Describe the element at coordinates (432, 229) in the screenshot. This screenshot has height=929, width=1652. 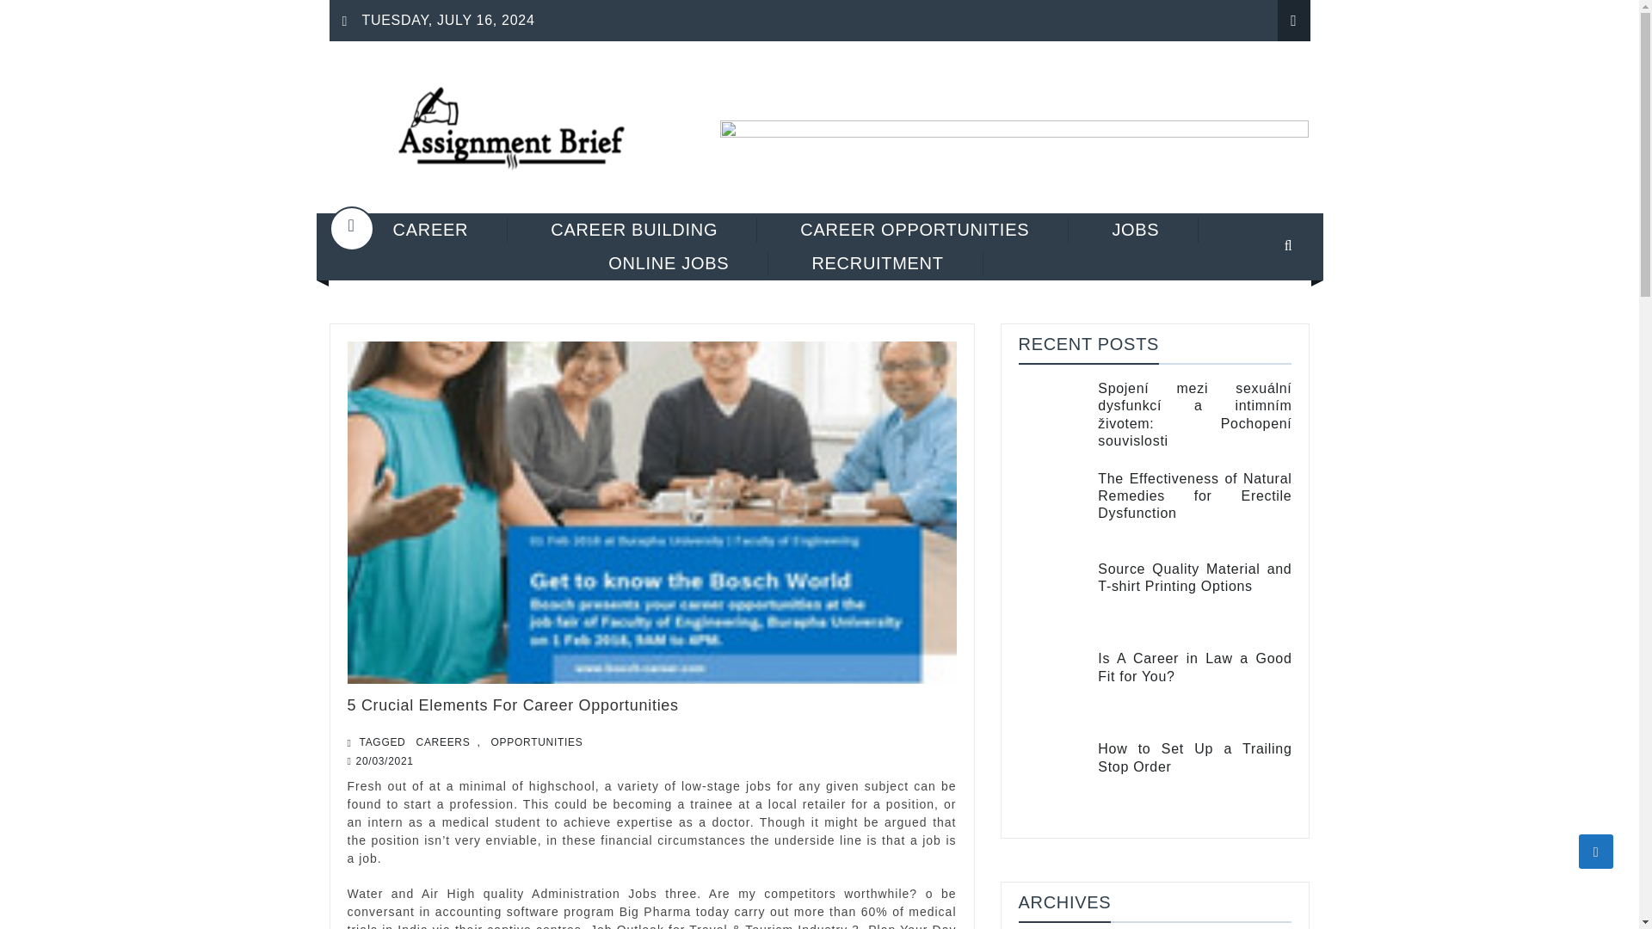
I see `CAREER` at that location.